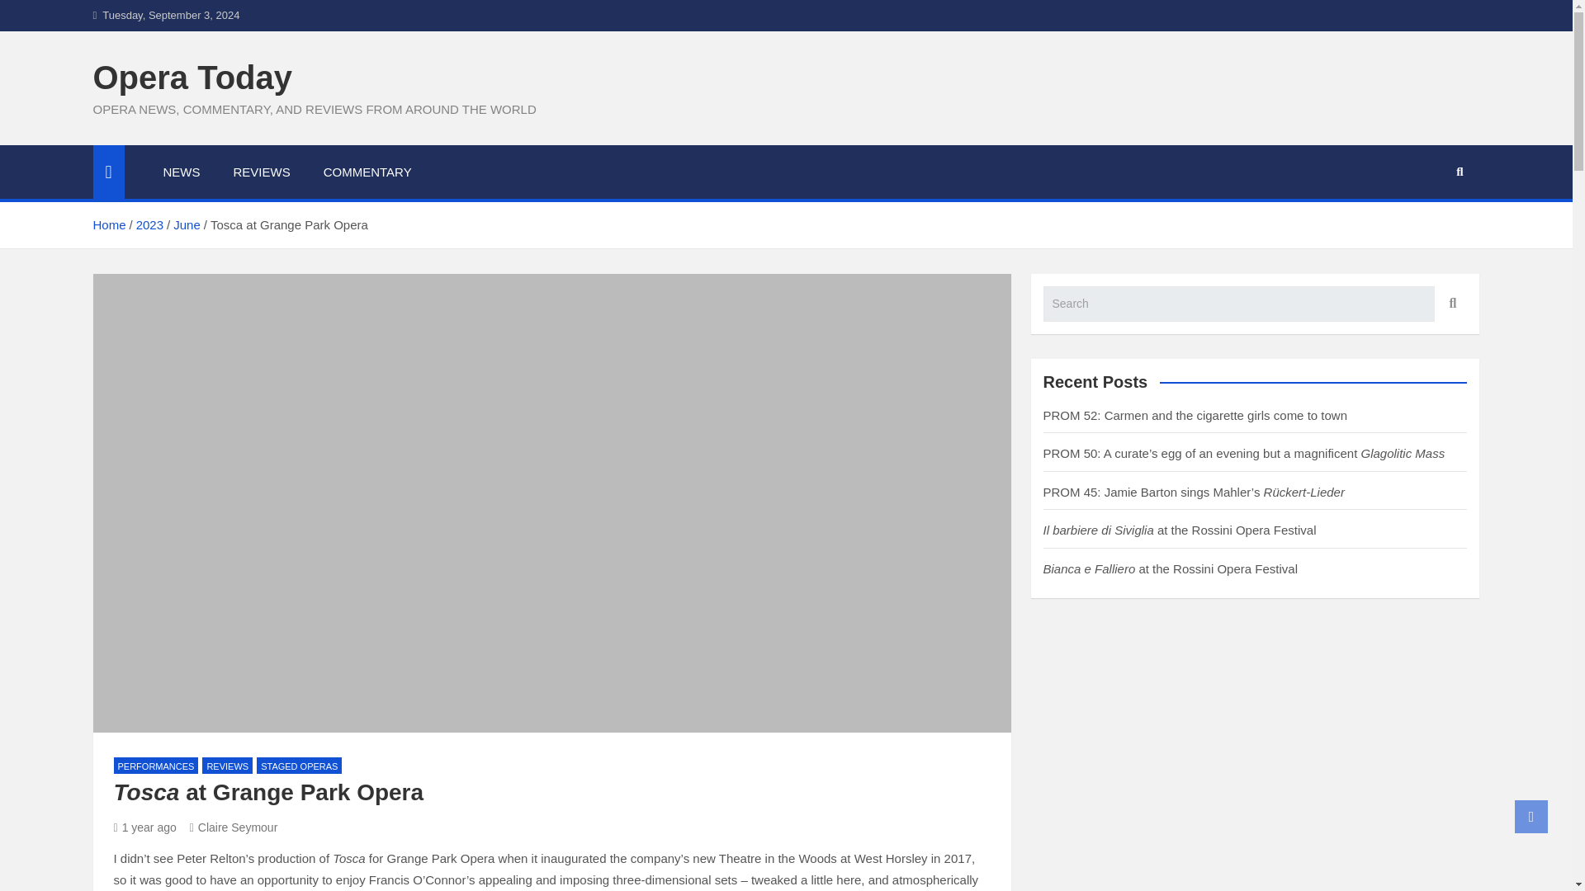 The height and width of the screenshot is (891, 1585). I want to click on Opera Today, so click(192, 78).